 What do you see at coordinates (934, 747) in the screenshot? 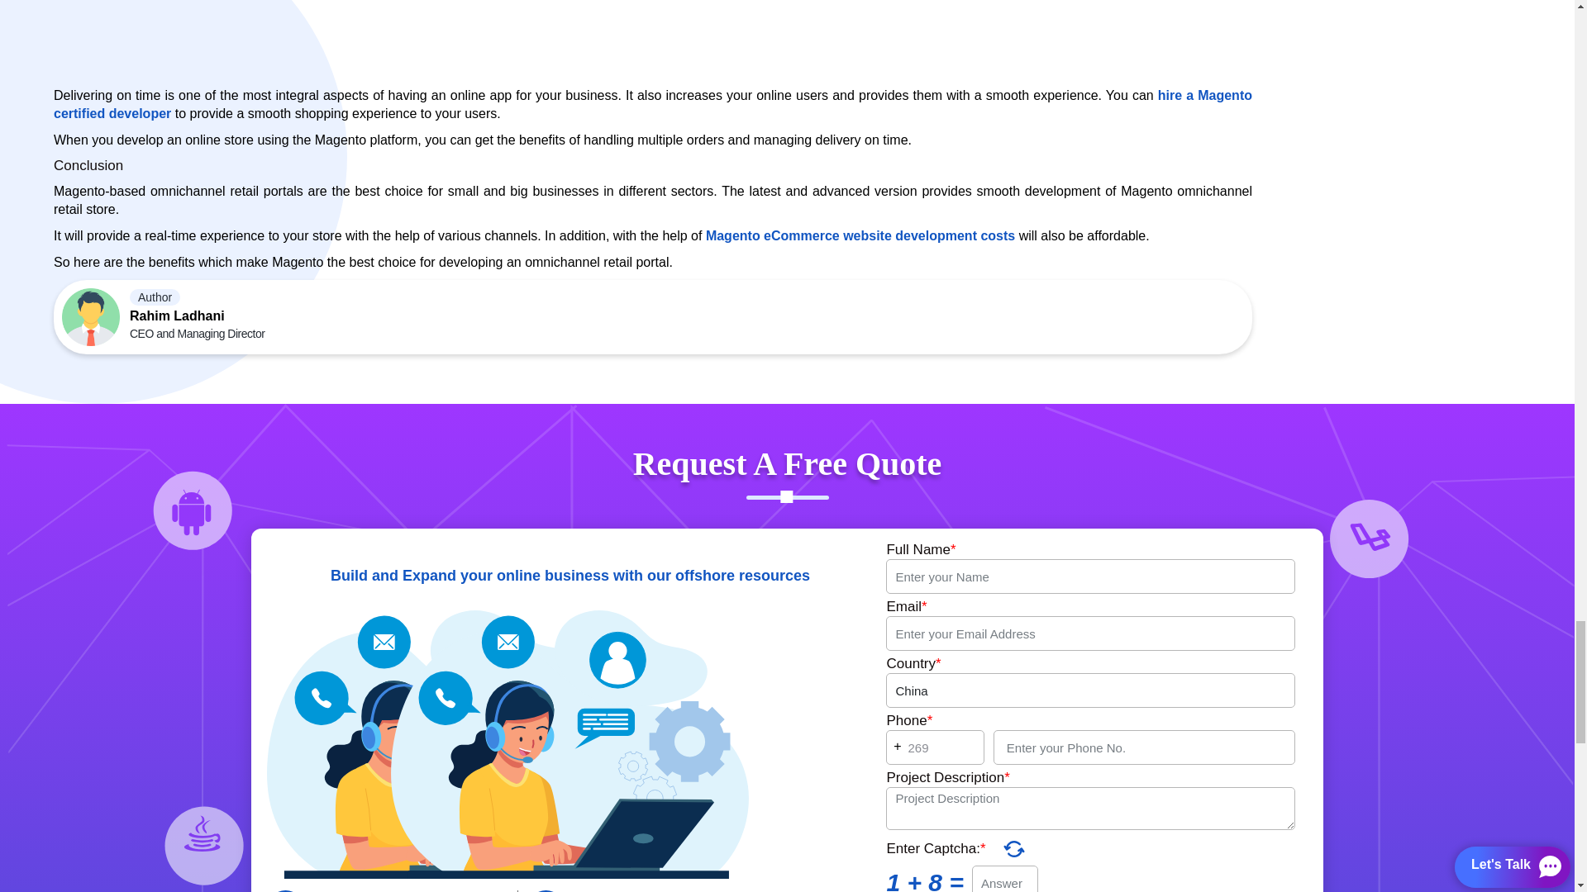
I see `269` at bounding box center [934, 747].